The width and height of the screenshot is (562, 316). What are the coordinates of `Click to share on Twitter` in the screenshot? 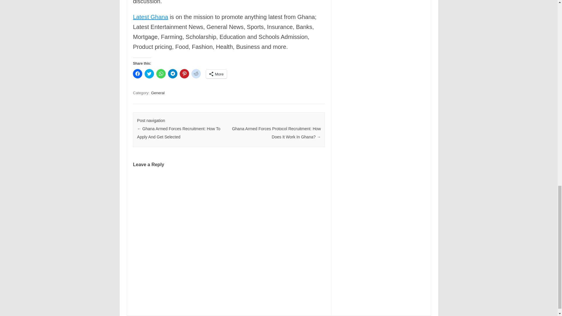 It's located at (149, 74).